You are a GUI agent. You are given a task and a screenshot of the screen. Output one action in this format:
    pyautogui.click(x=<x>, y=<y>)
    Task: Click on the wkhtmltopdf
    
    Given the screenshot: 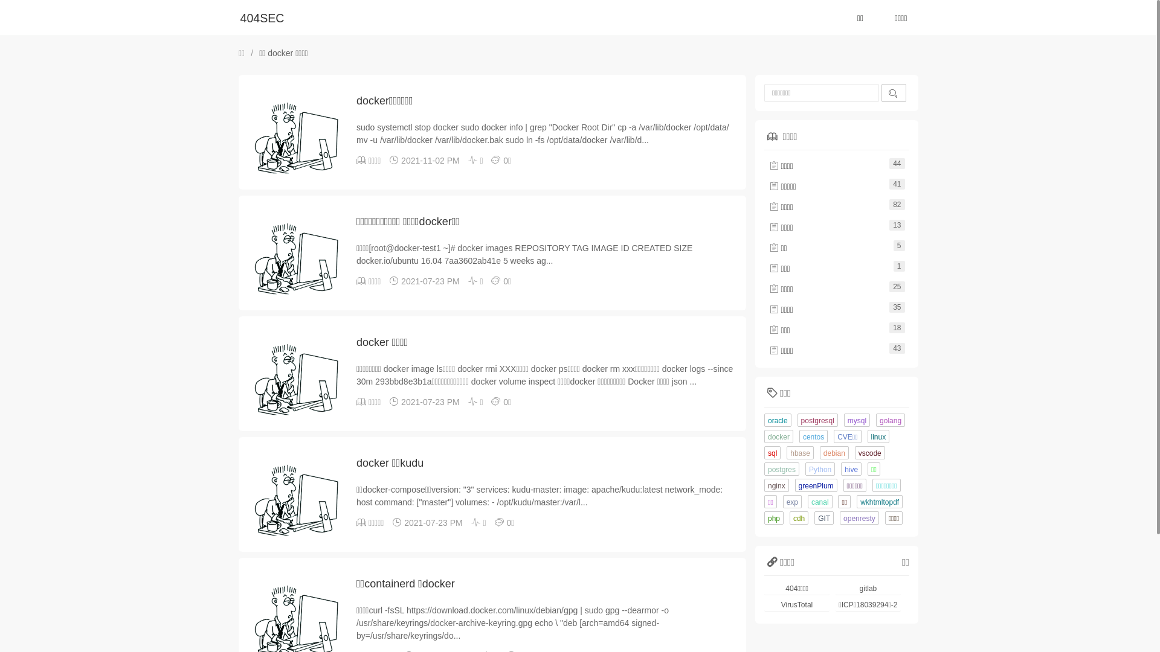 What is the action you would take?
    pyautogui.click(x=880, y=502)
    